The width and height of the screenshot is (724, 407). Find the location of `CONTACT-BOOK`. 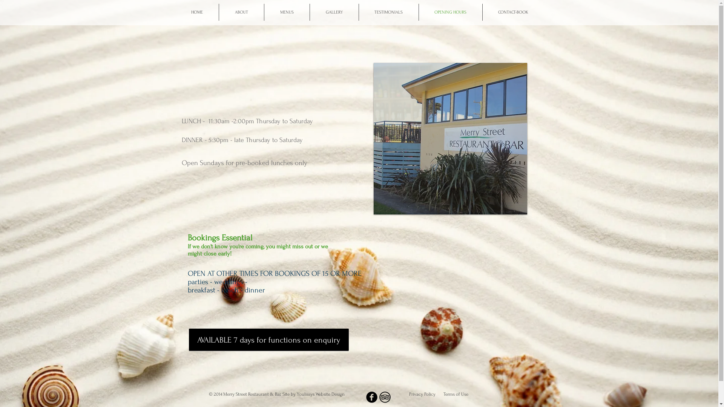

CONTACT-BOOK is located at coordinates (514, 12).